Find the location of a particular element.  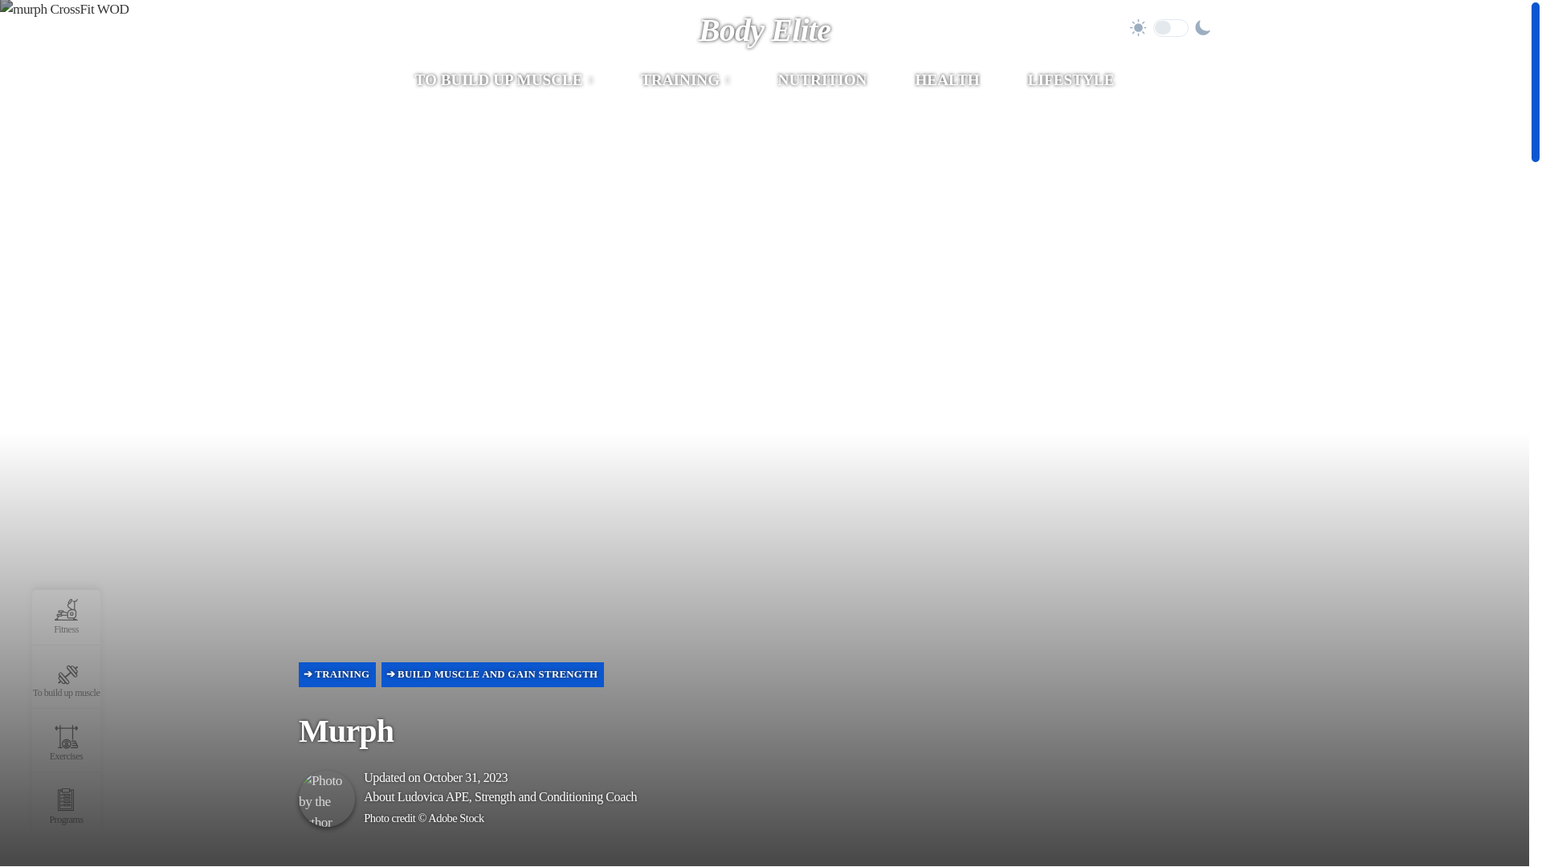

See all articles by Ludovica APE is located at coordinates (433, 796).